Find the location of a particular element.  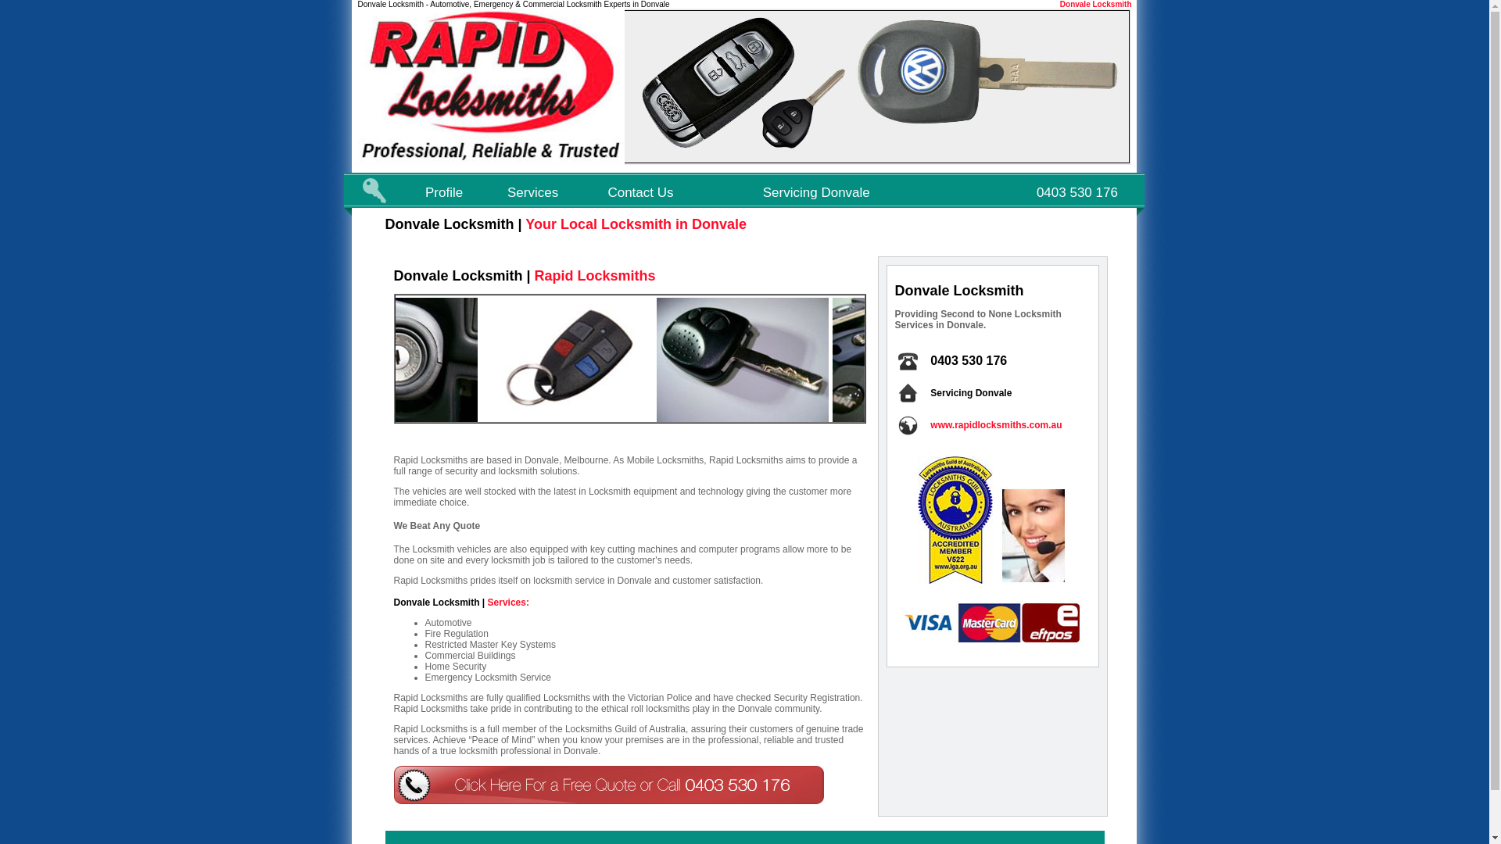

Profile is located at coordinates (444, 192).